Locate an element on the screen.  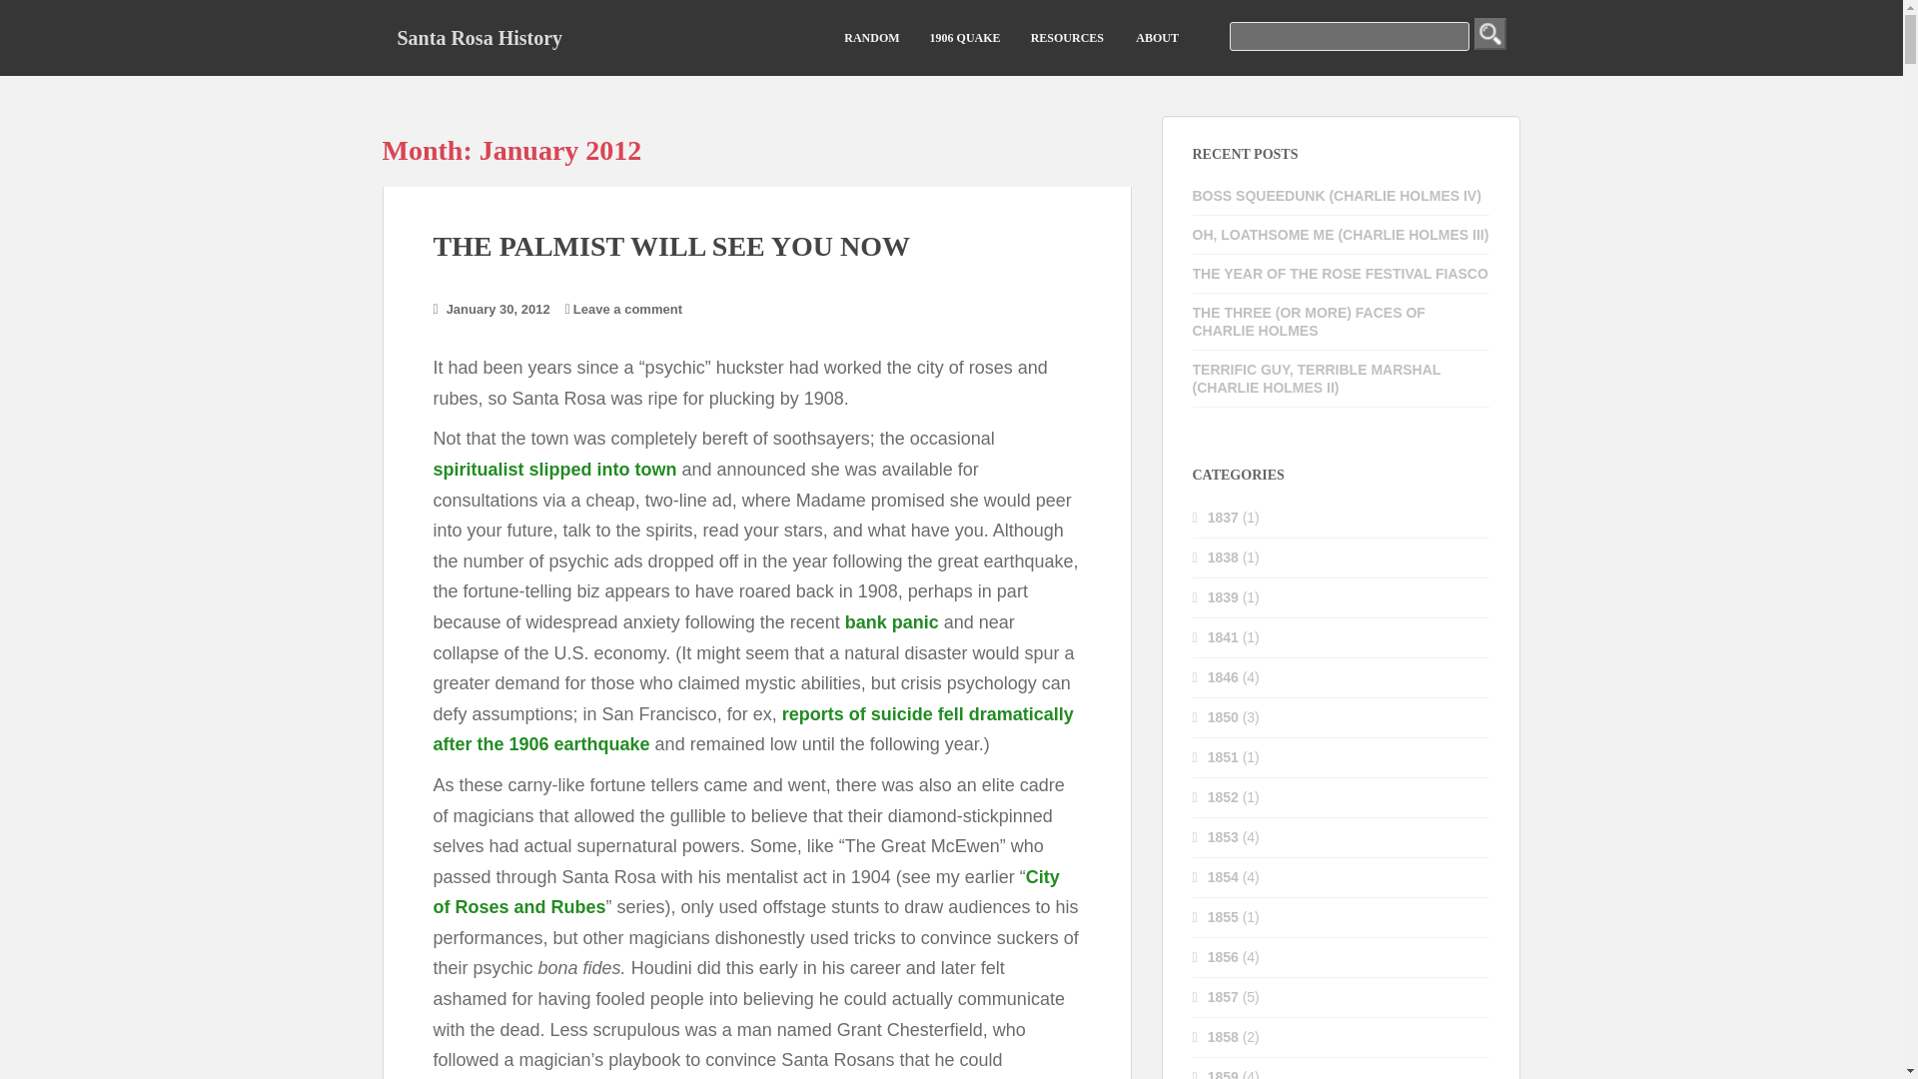
Search is located at coordinates (1490, 34).